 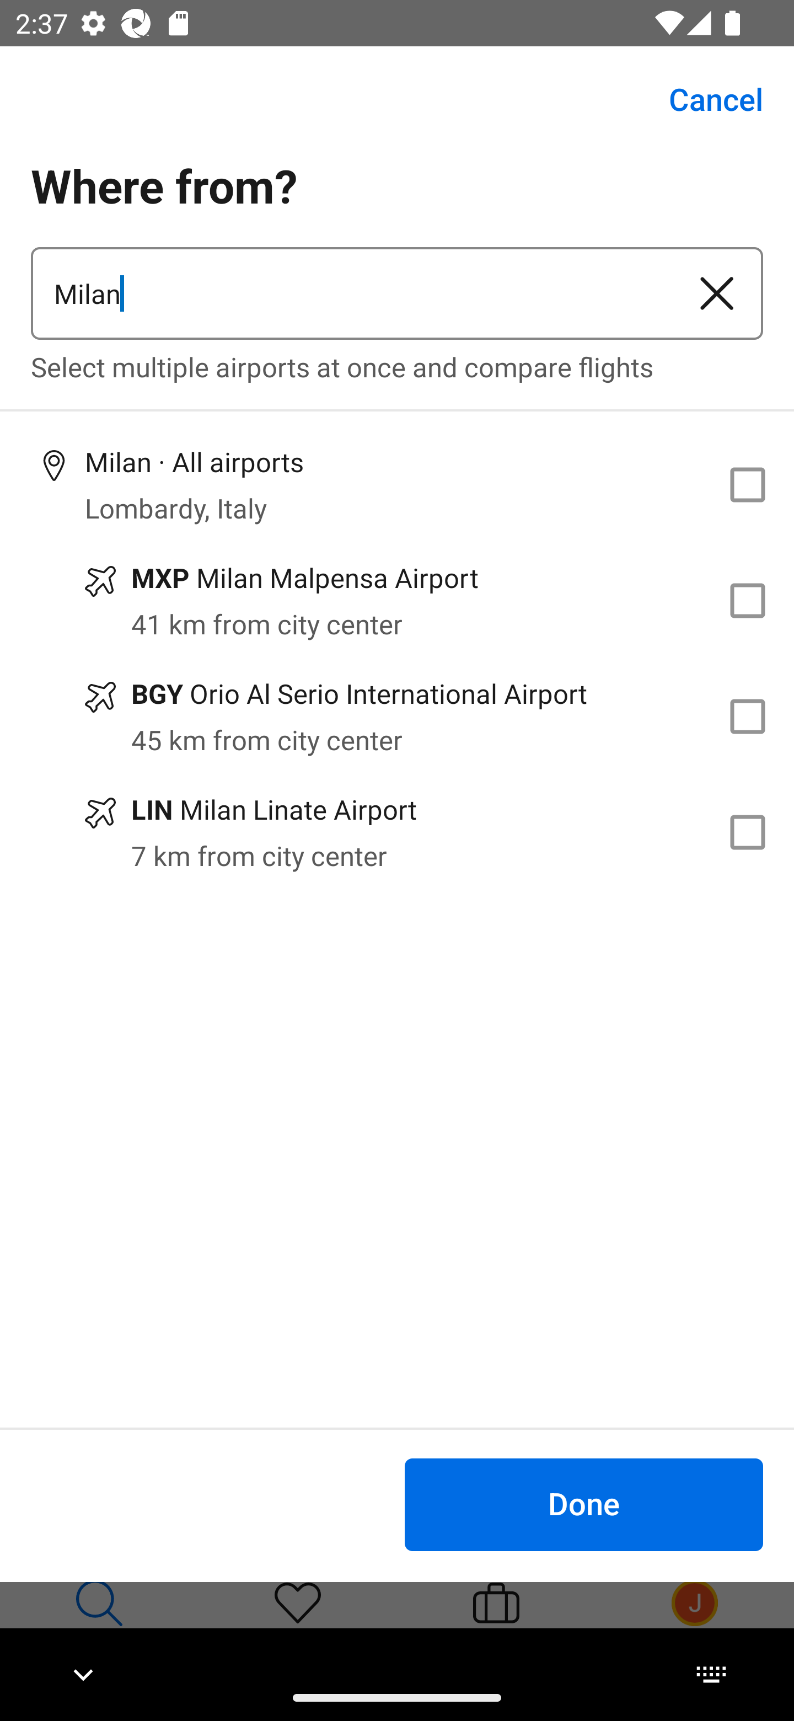 What do you see at coordinates (583, 1504) in the screenshot?
I see `Done` at bounding box center [583, 1504].